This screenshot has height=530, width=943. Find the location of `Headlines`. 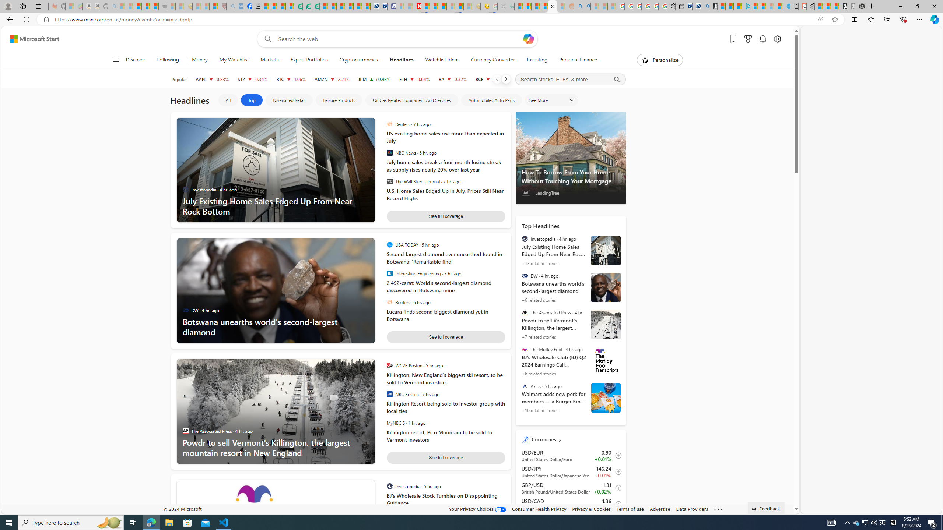

Headlines is located at coordinates (402, 60).